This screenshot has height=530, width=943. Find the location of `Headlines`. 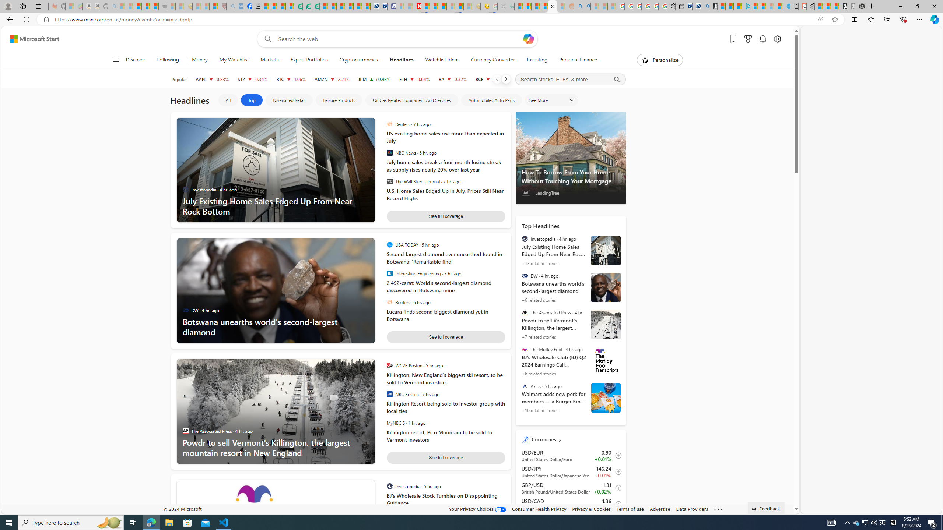

Headlines is located at coordinates (402, 60).